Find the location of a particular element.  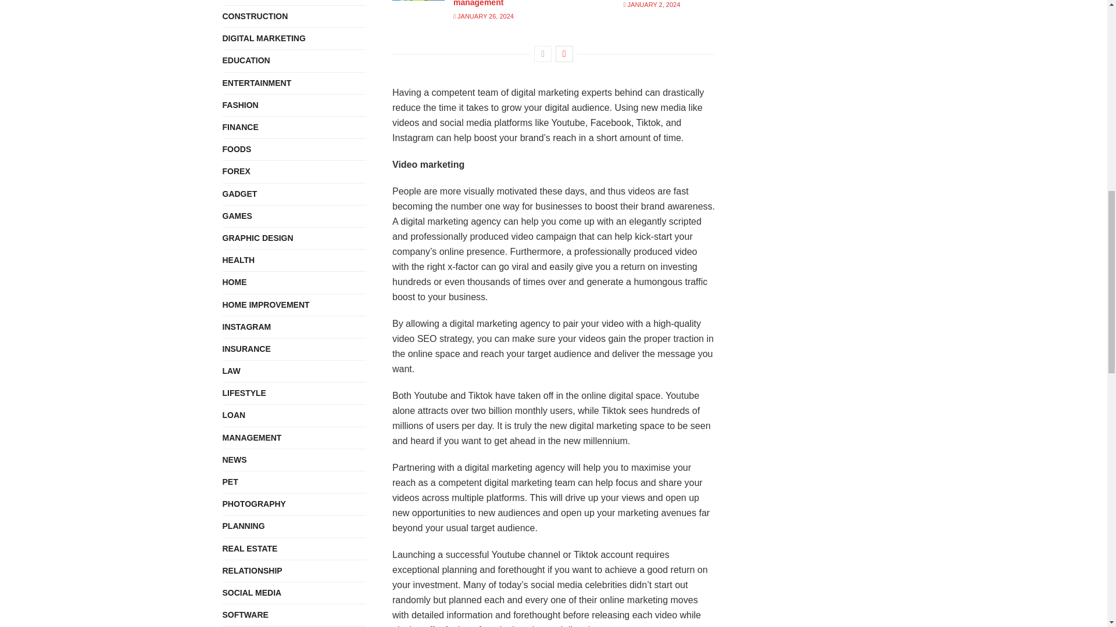

Next is located at coordinates (564, 53).